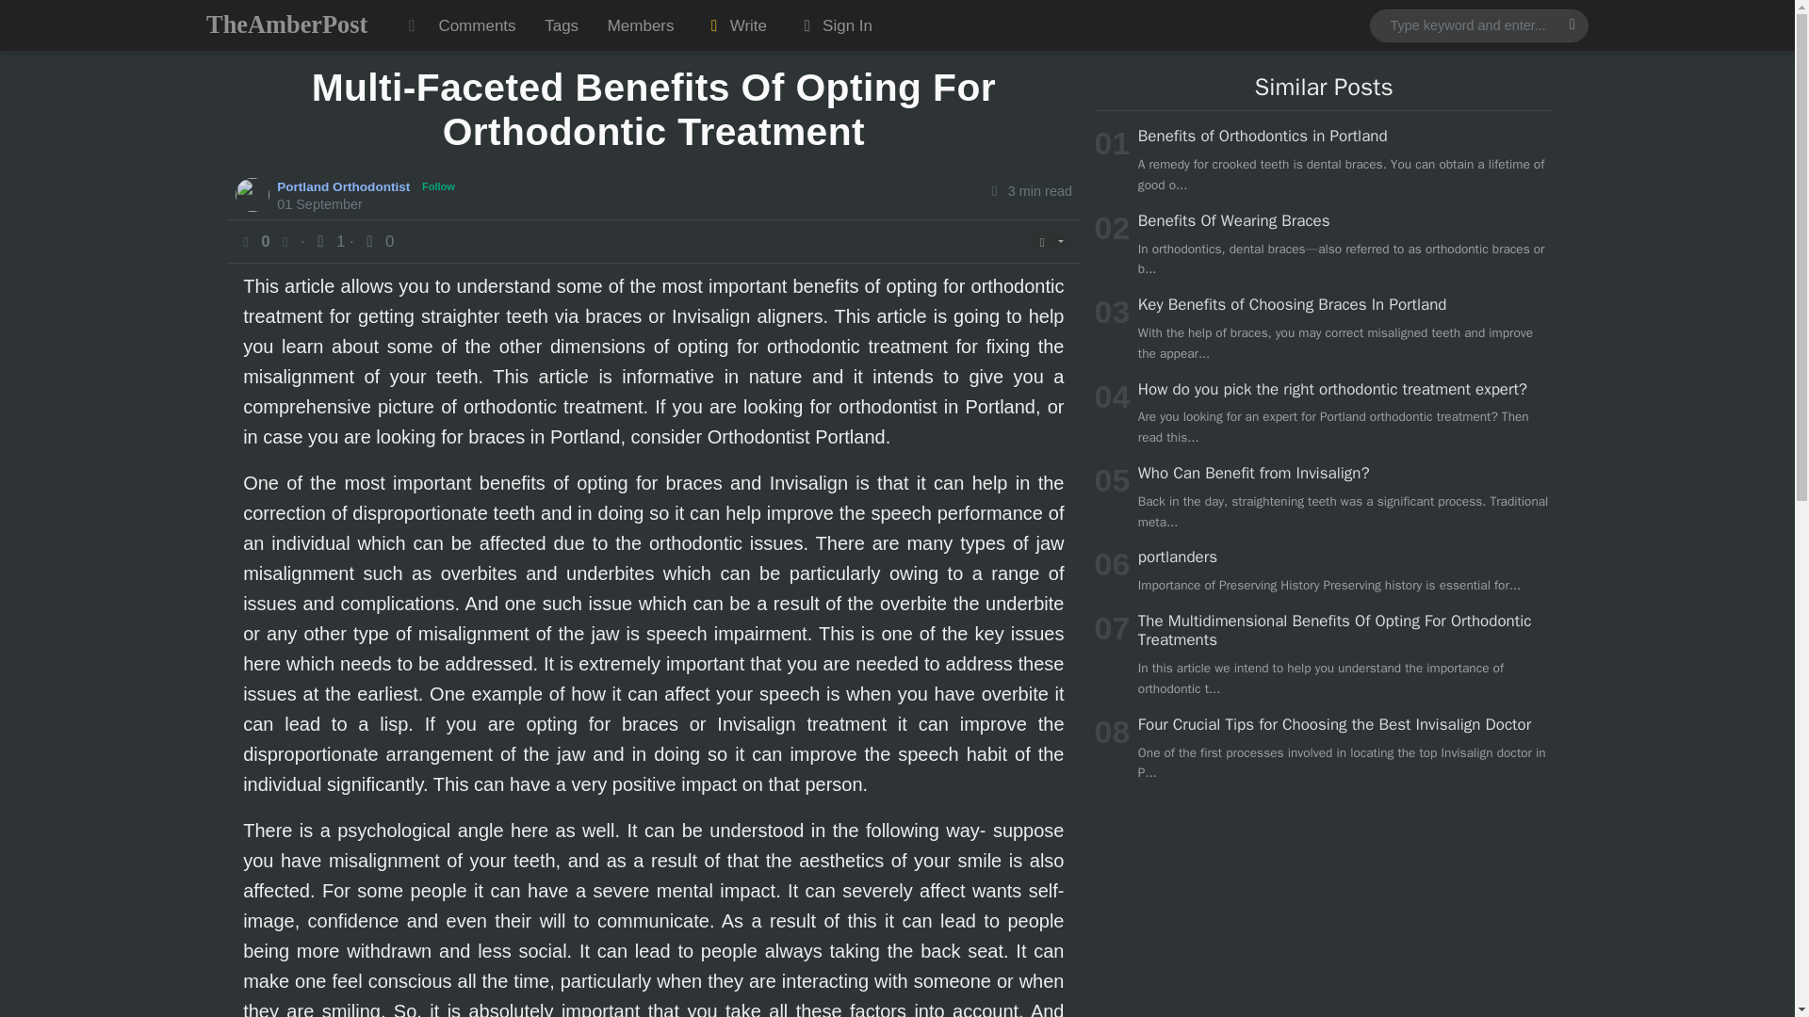 The image size is (1809, 1017). What do you see at coordinates (286, 24) in the screenshot?
I see `TheAmberPost` at bounding box center [286, 24].